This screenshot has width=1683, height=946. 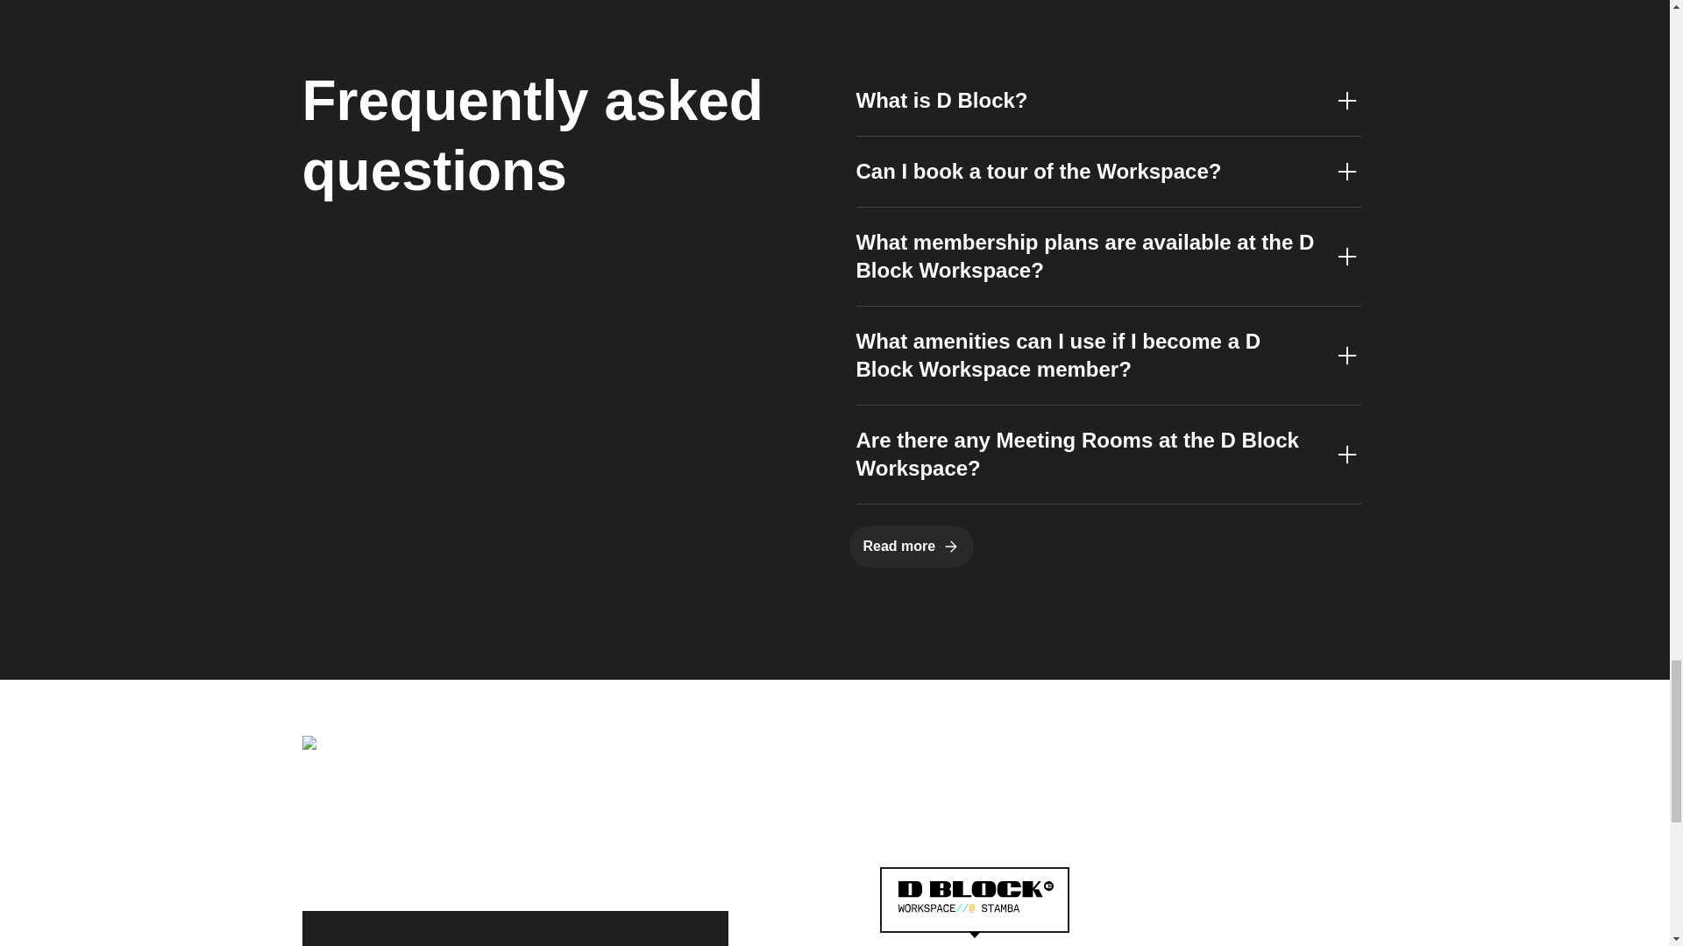 I want to click on Are there any Meeting Rooms at the D Block Workspace?, so click(x=1107, y=454).